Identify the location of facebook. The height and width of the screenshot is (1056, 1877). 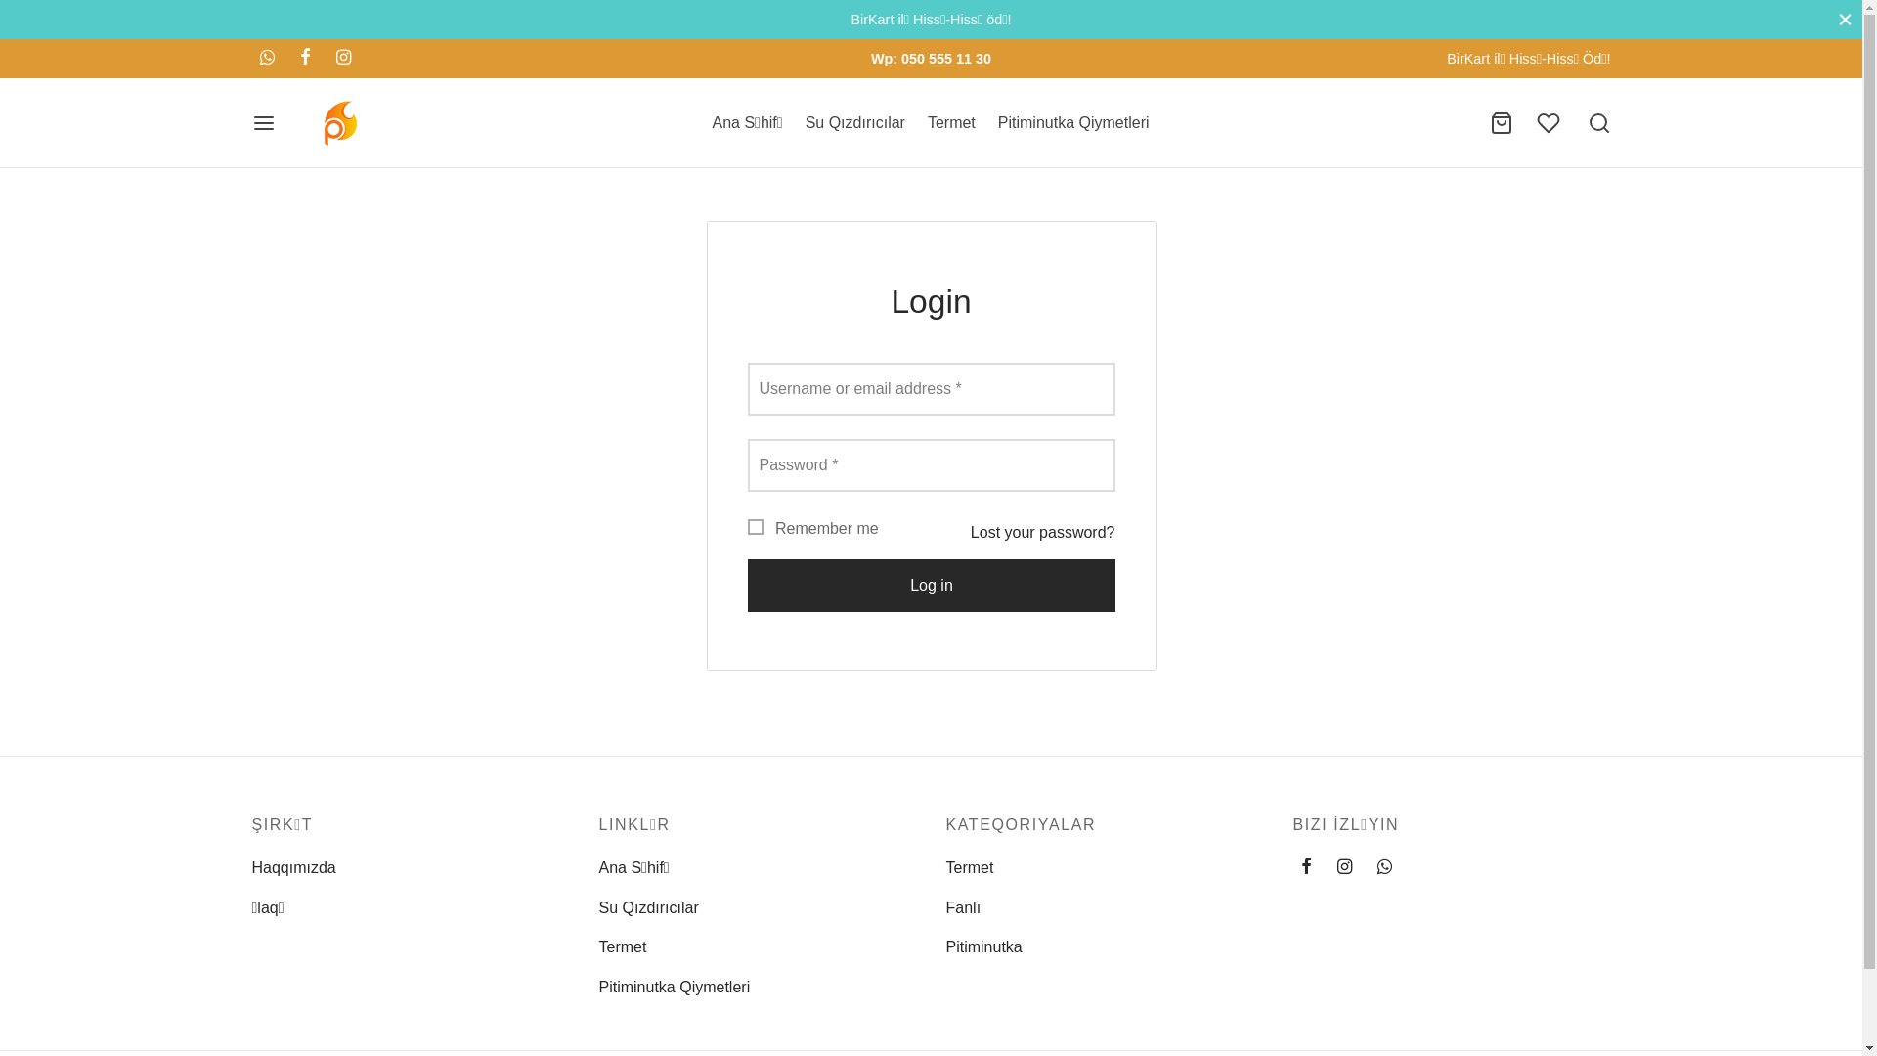
(1306, 868).